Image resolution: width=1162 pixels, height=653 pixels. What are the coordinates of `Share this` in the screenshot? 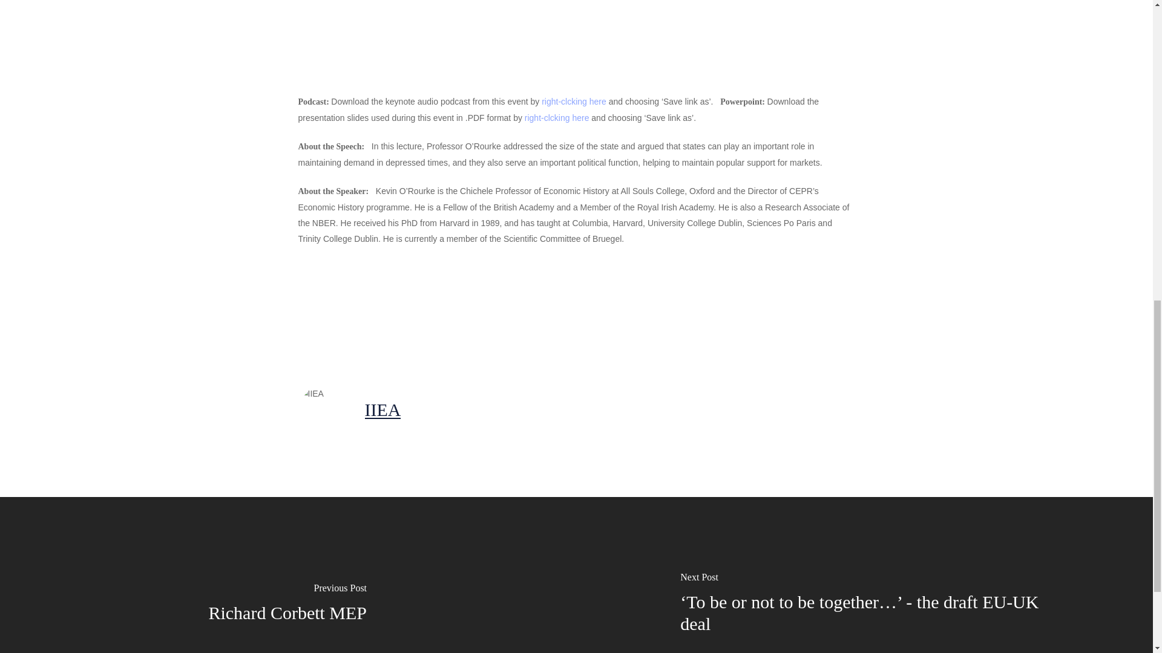 It's located at (482, 313).